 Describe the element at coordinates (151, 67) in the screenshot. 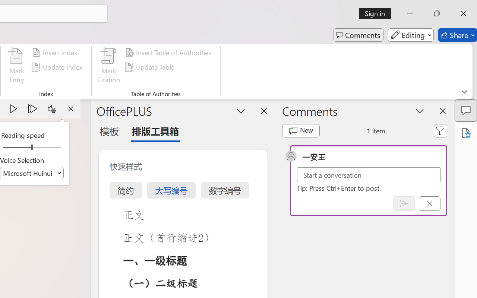

I see `Update Table` at that location.